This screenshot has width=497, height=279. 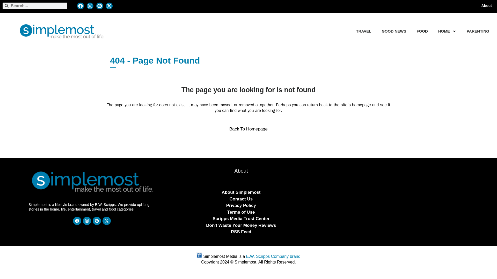 I want to click on FOOD, so click(x=422, y=31).